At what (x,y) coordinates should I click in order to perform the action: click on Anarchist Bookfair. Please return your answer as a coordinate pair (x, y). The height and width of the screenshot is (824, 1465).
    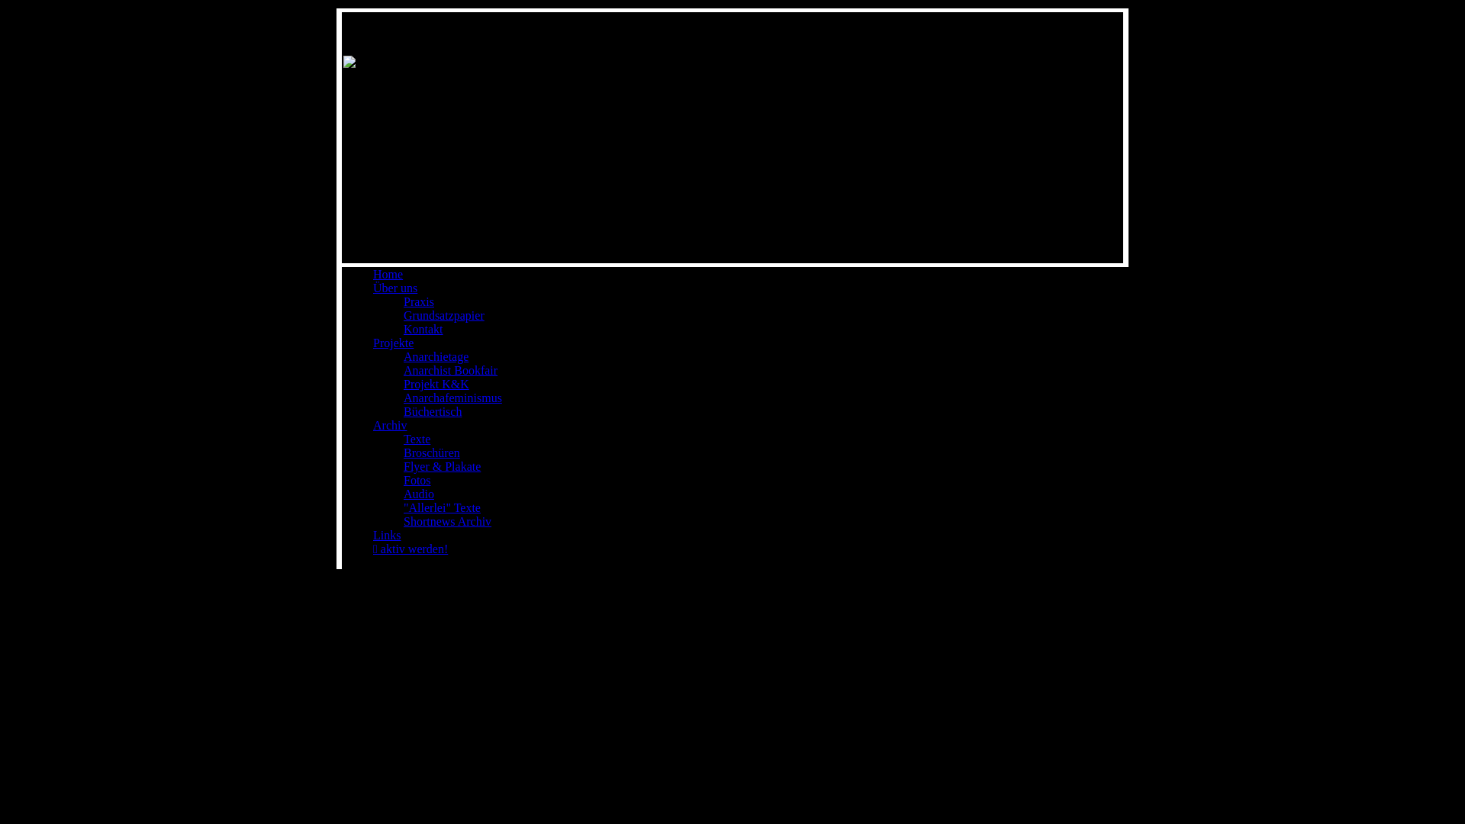
    Looking at the image, I should click on (450, 371).